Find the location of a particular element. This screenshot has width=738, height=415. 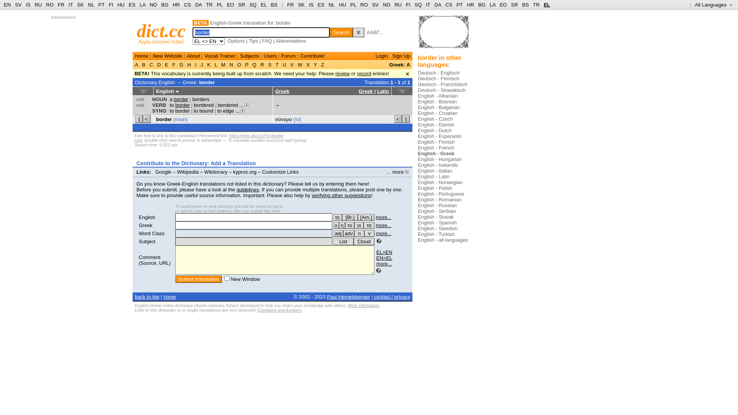

ES is located at coordinates (321, 5).